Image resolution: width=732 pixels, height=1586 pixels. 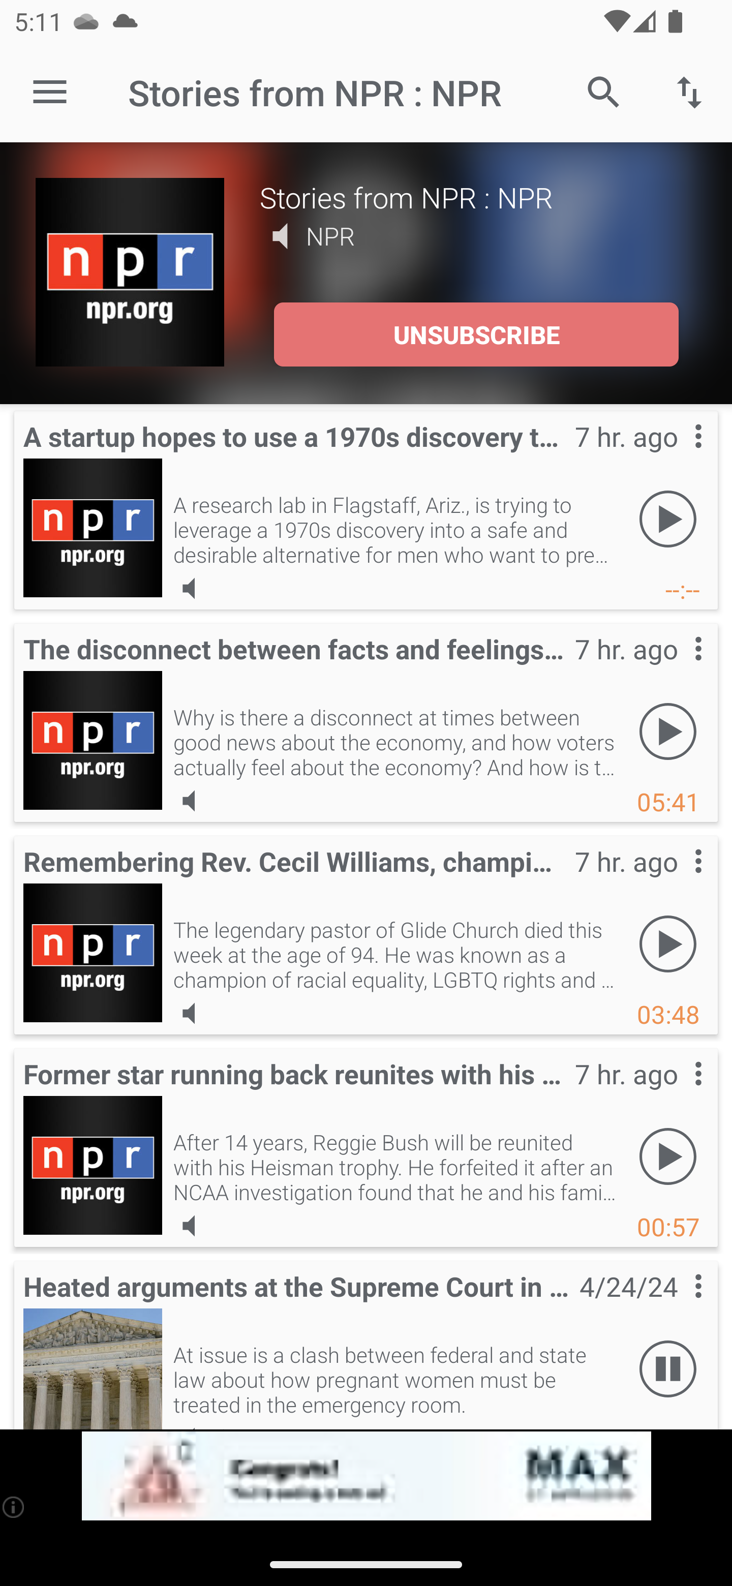 I want to click on Contextual menu, so click(x=676, y=880).